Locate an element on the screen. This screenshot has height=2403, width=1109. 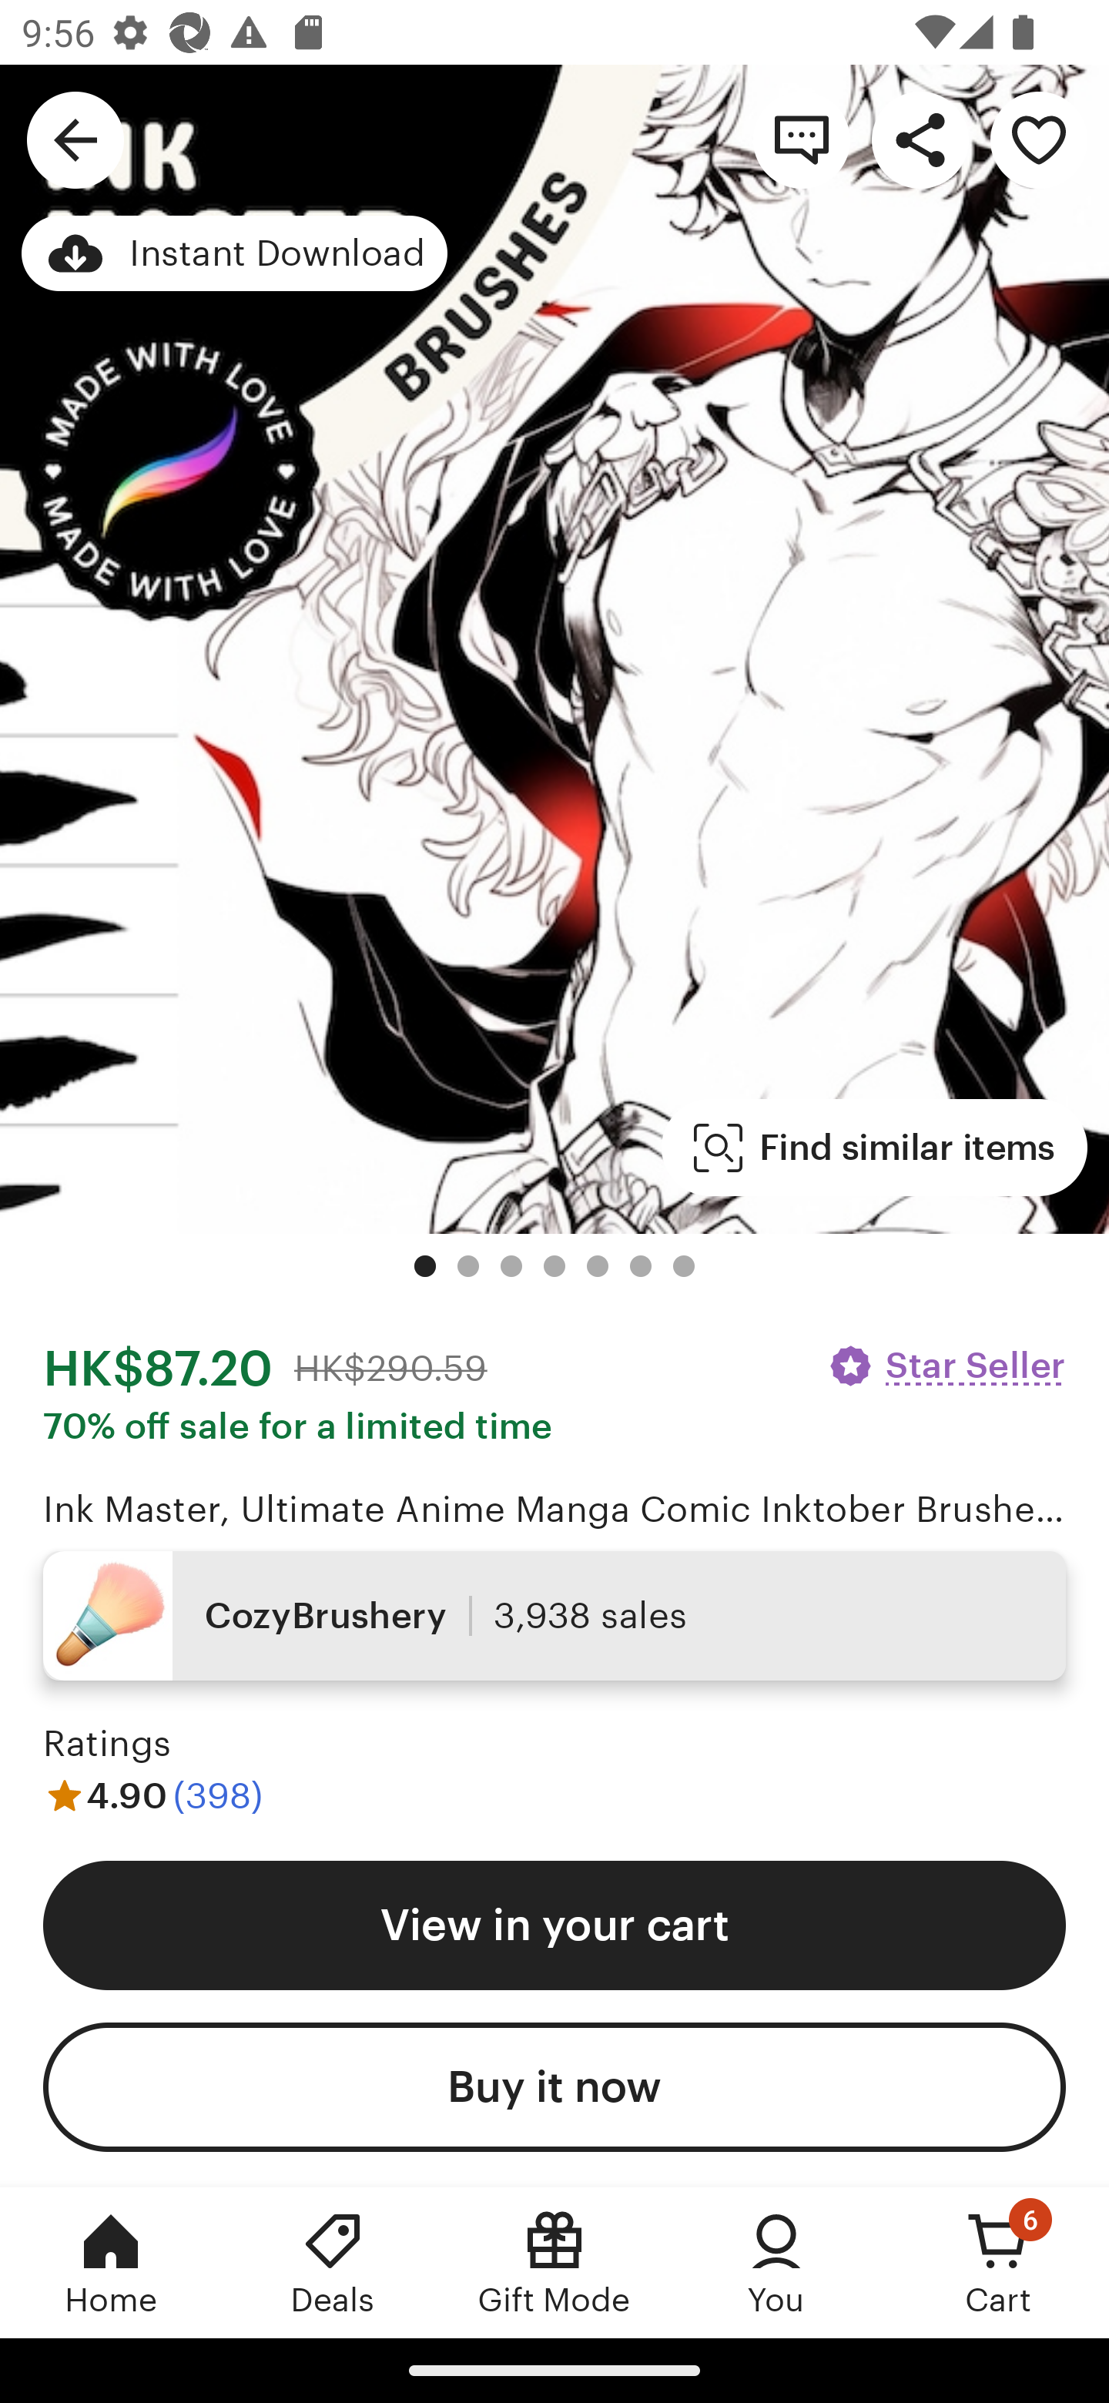
View in your cart is located at coordinates (554, 1924).